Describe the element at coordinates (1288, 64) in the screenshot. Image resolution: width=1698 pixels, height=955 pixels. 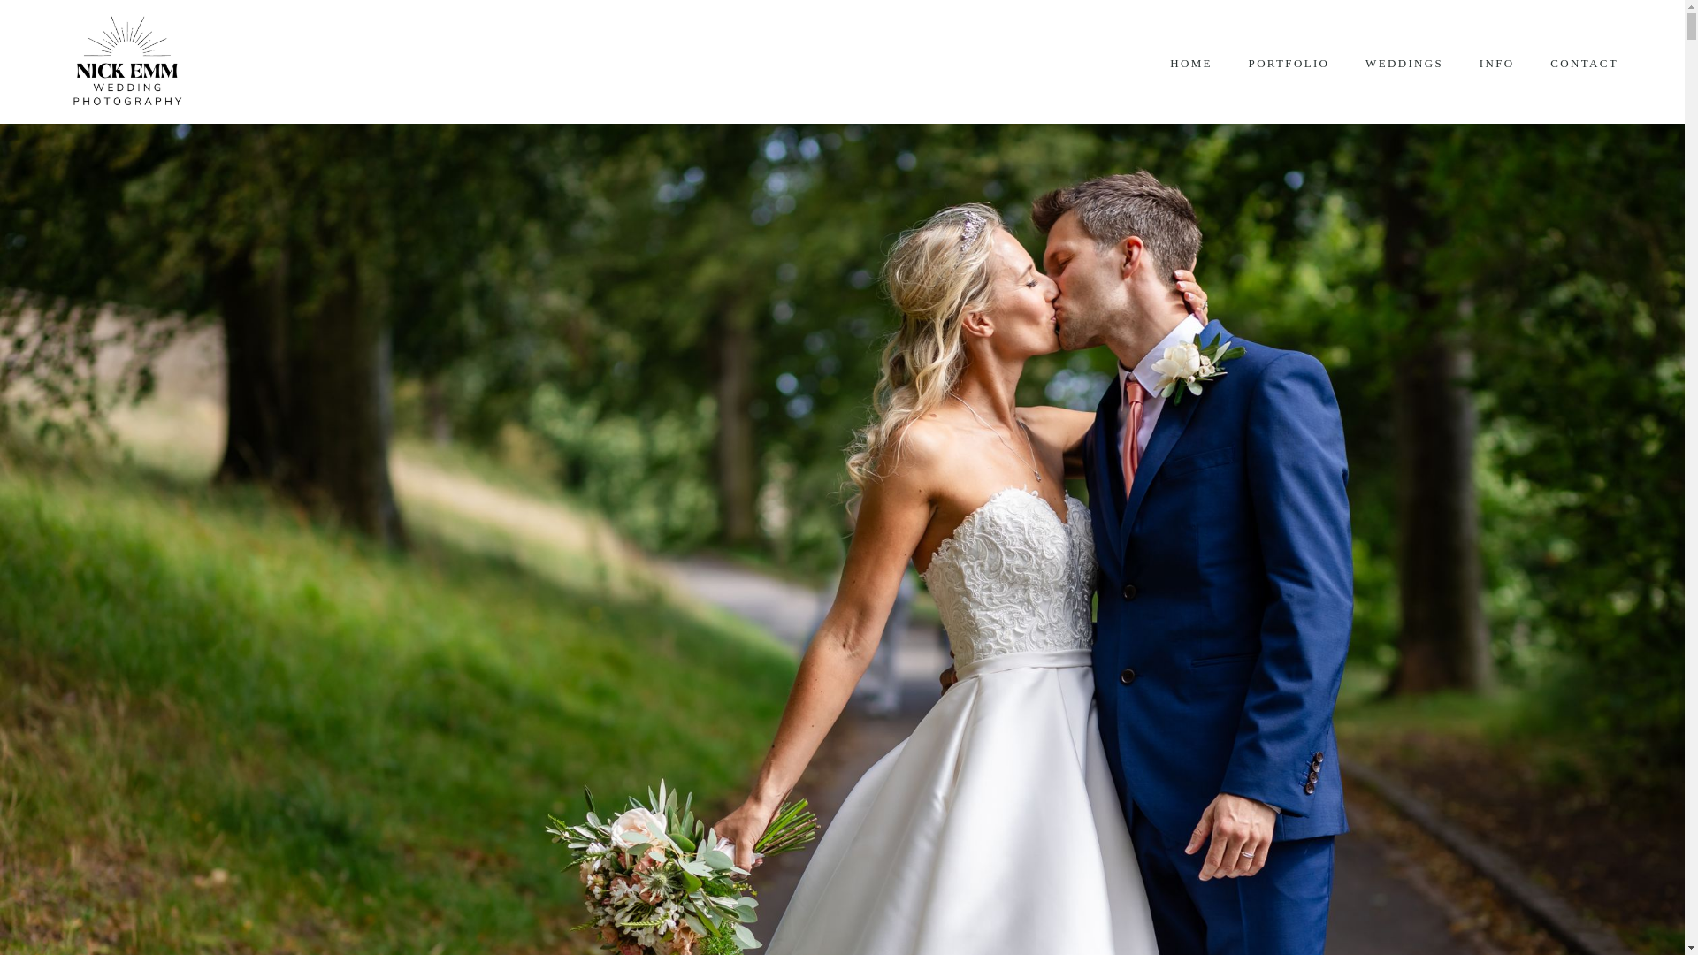
I see `PORTFOLIO` at that location.